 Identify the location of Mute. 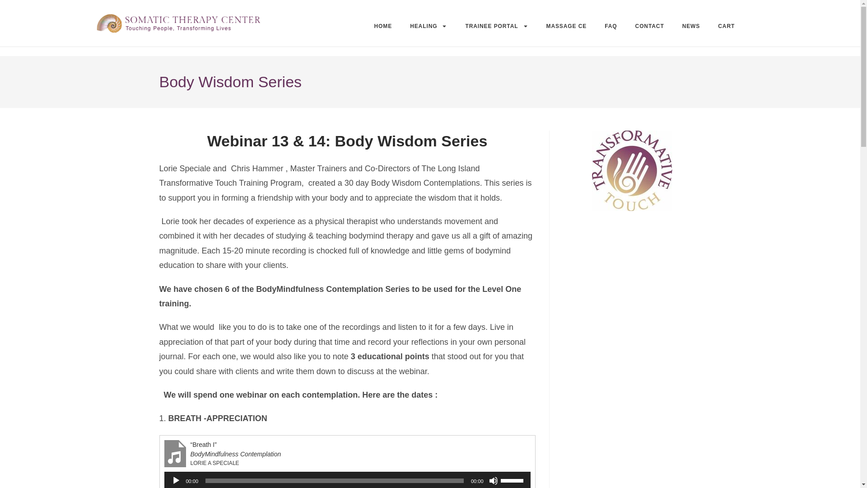
(493, 481).